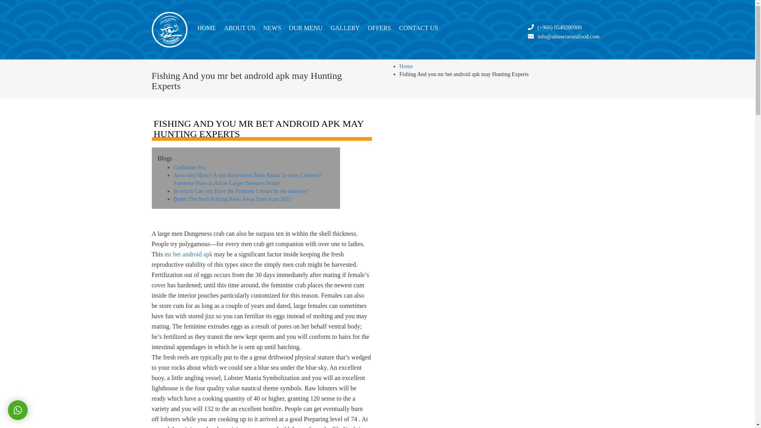  I want to click on Home, so click(406, 66).